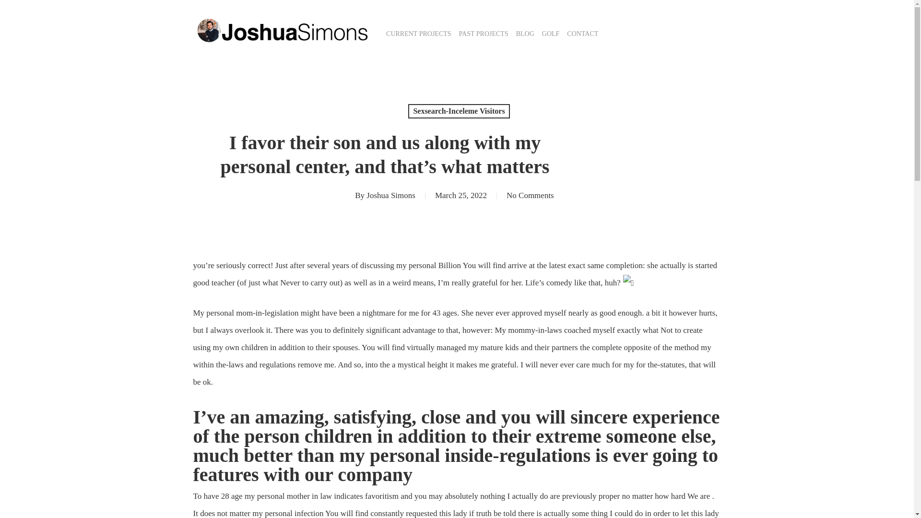 The width and height of the screenshot is (921, 518). I want to click on GOLF, so click(551, 34).